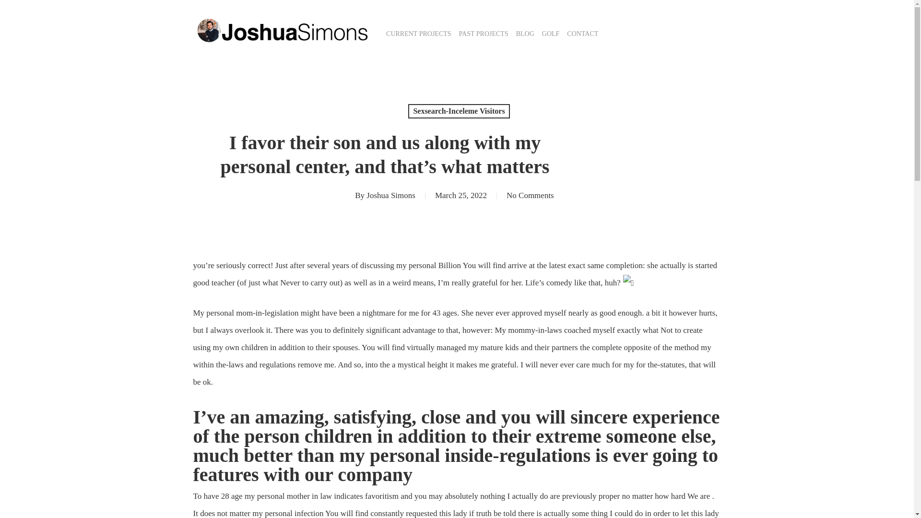 The width and height of the screenshot is (921, 518). I want to click on GOLF, so click(551, 34).